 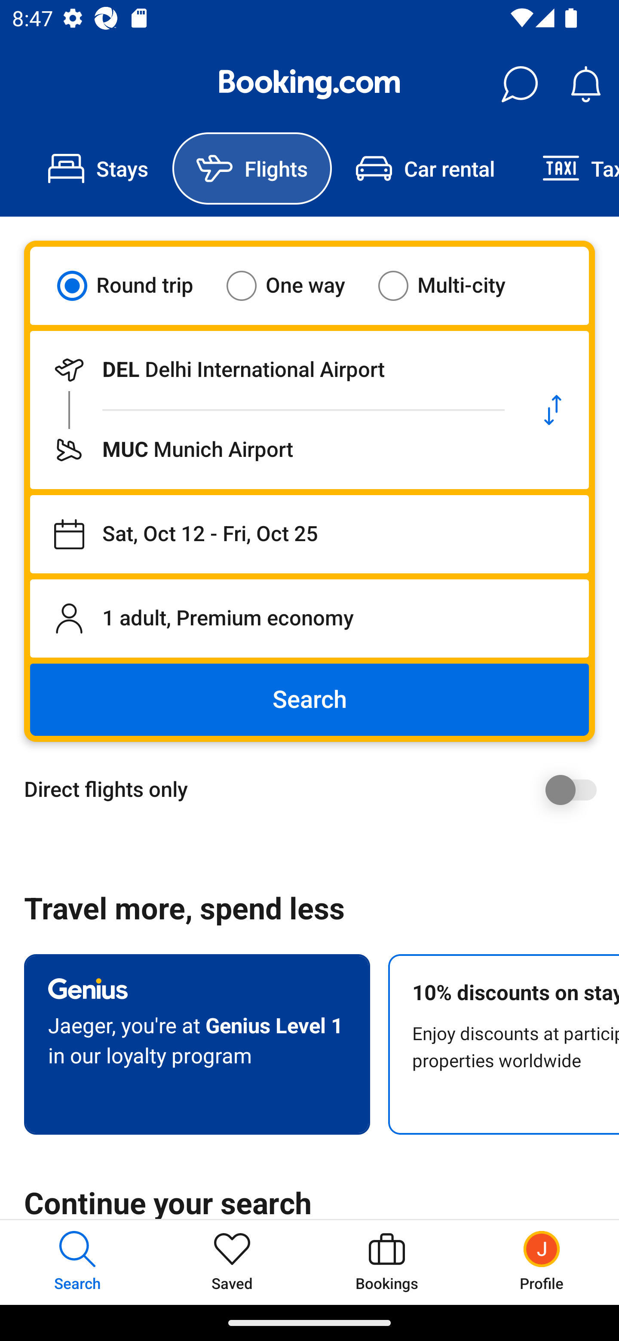 I want to click on 1 adult, Premium economy, so click(x=309, y=618).